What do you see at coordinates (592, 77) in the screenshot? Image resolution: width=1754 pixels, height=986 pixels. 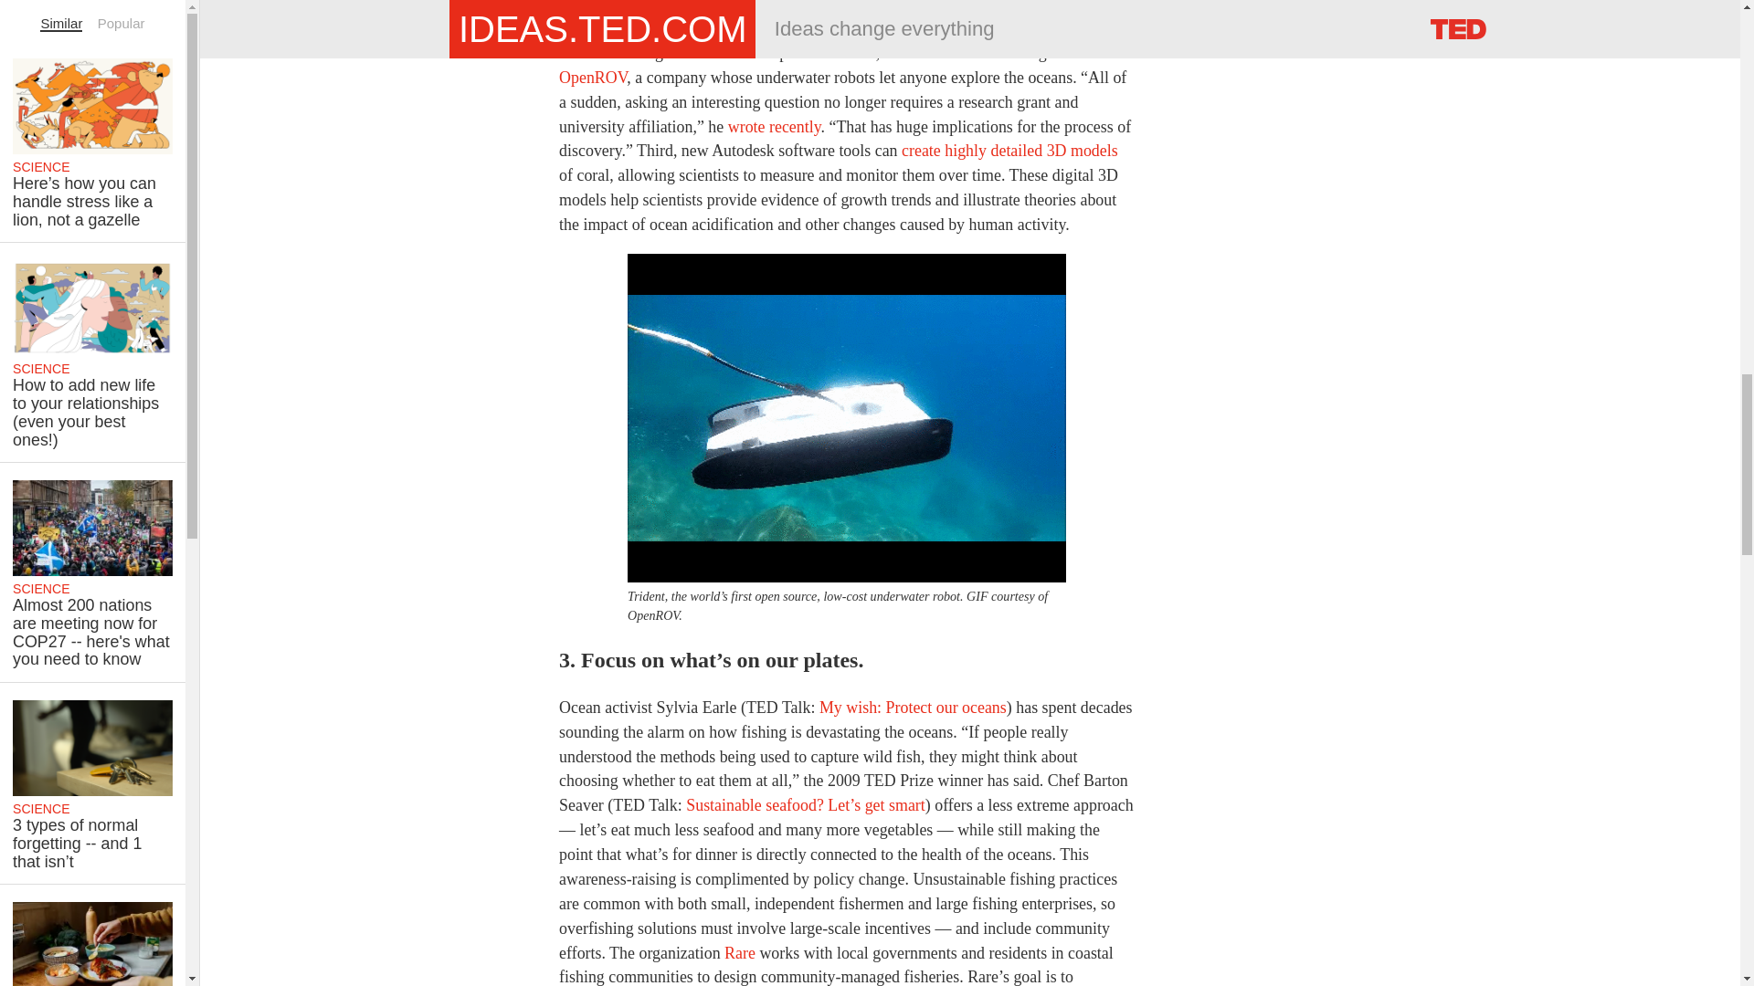 I see `OpenROV` at bounding box center [592, 77].